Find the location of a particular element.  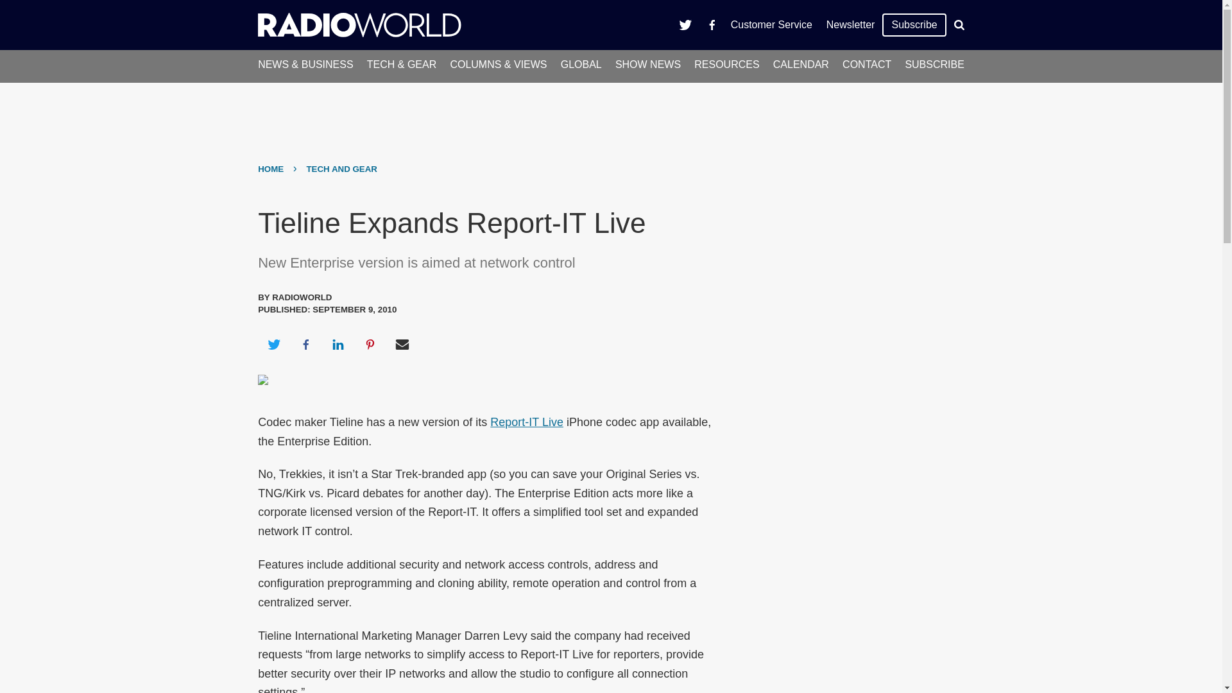

Customer Service is located at coordinates (771, 24).